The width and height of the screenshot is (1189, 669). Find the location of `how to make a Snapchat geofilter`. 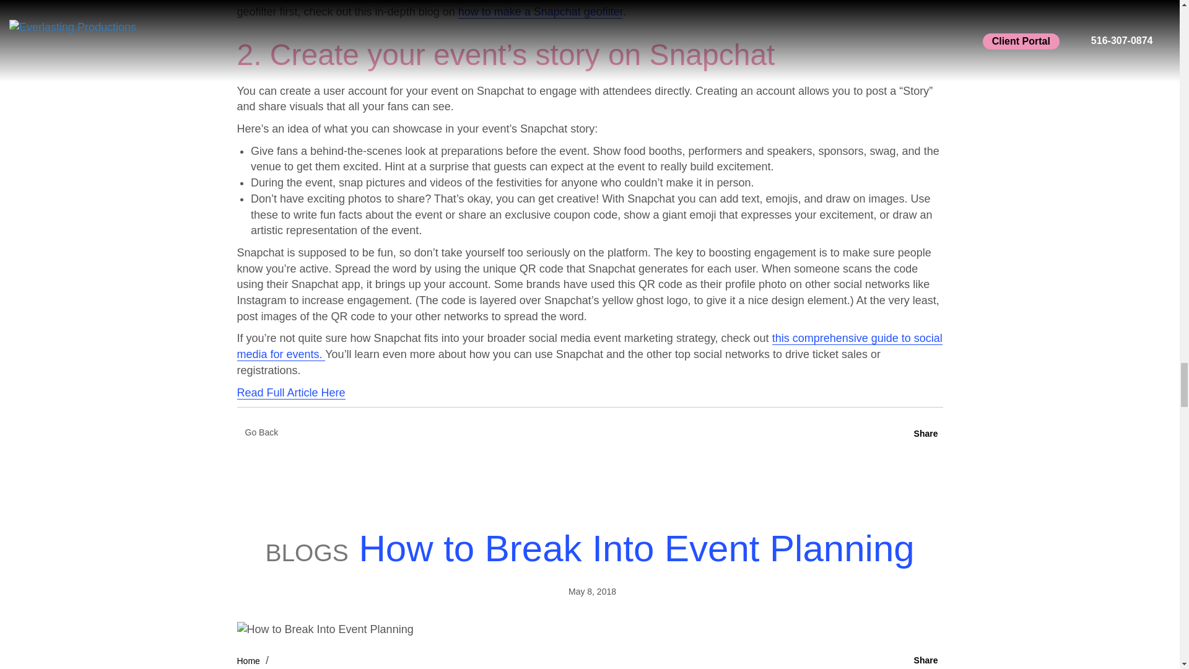

how to make a Snapchat geofilter is located at coordinates (540, 11).